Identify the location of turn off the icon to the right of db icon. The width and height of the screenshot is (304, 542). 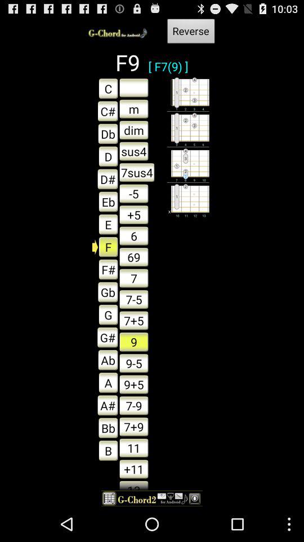
(134, 151).